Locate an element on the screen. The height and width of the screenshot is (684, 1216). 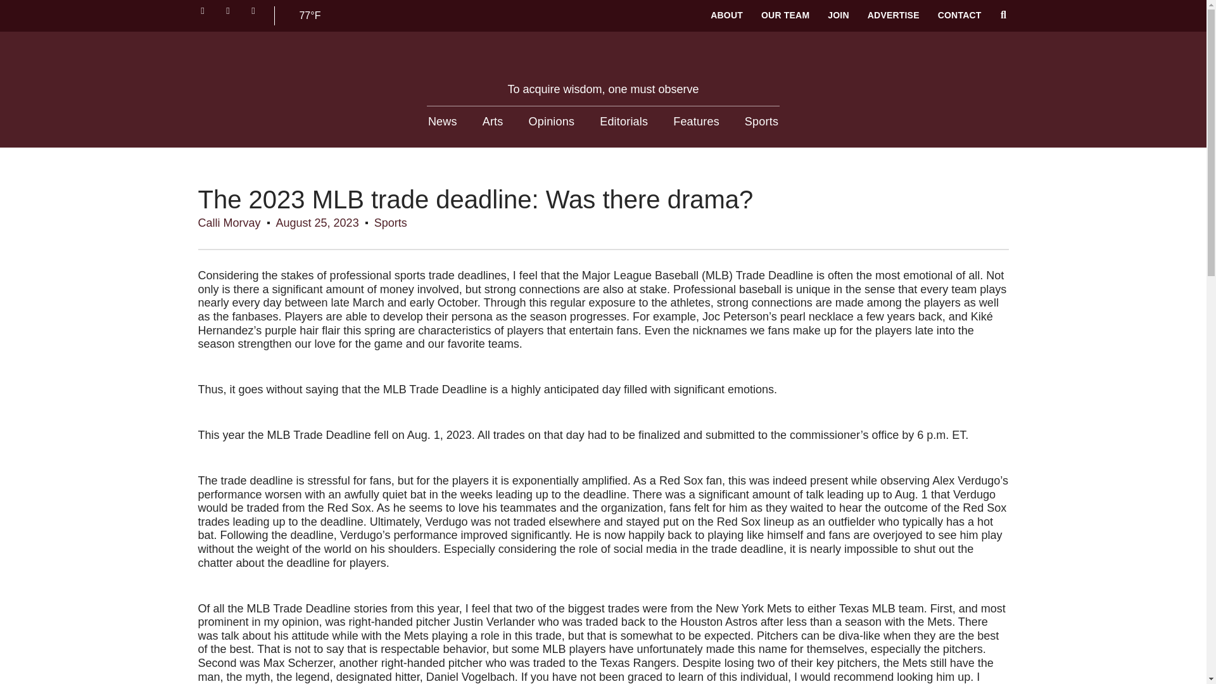
JOIN is located at coordinates (839, 15).